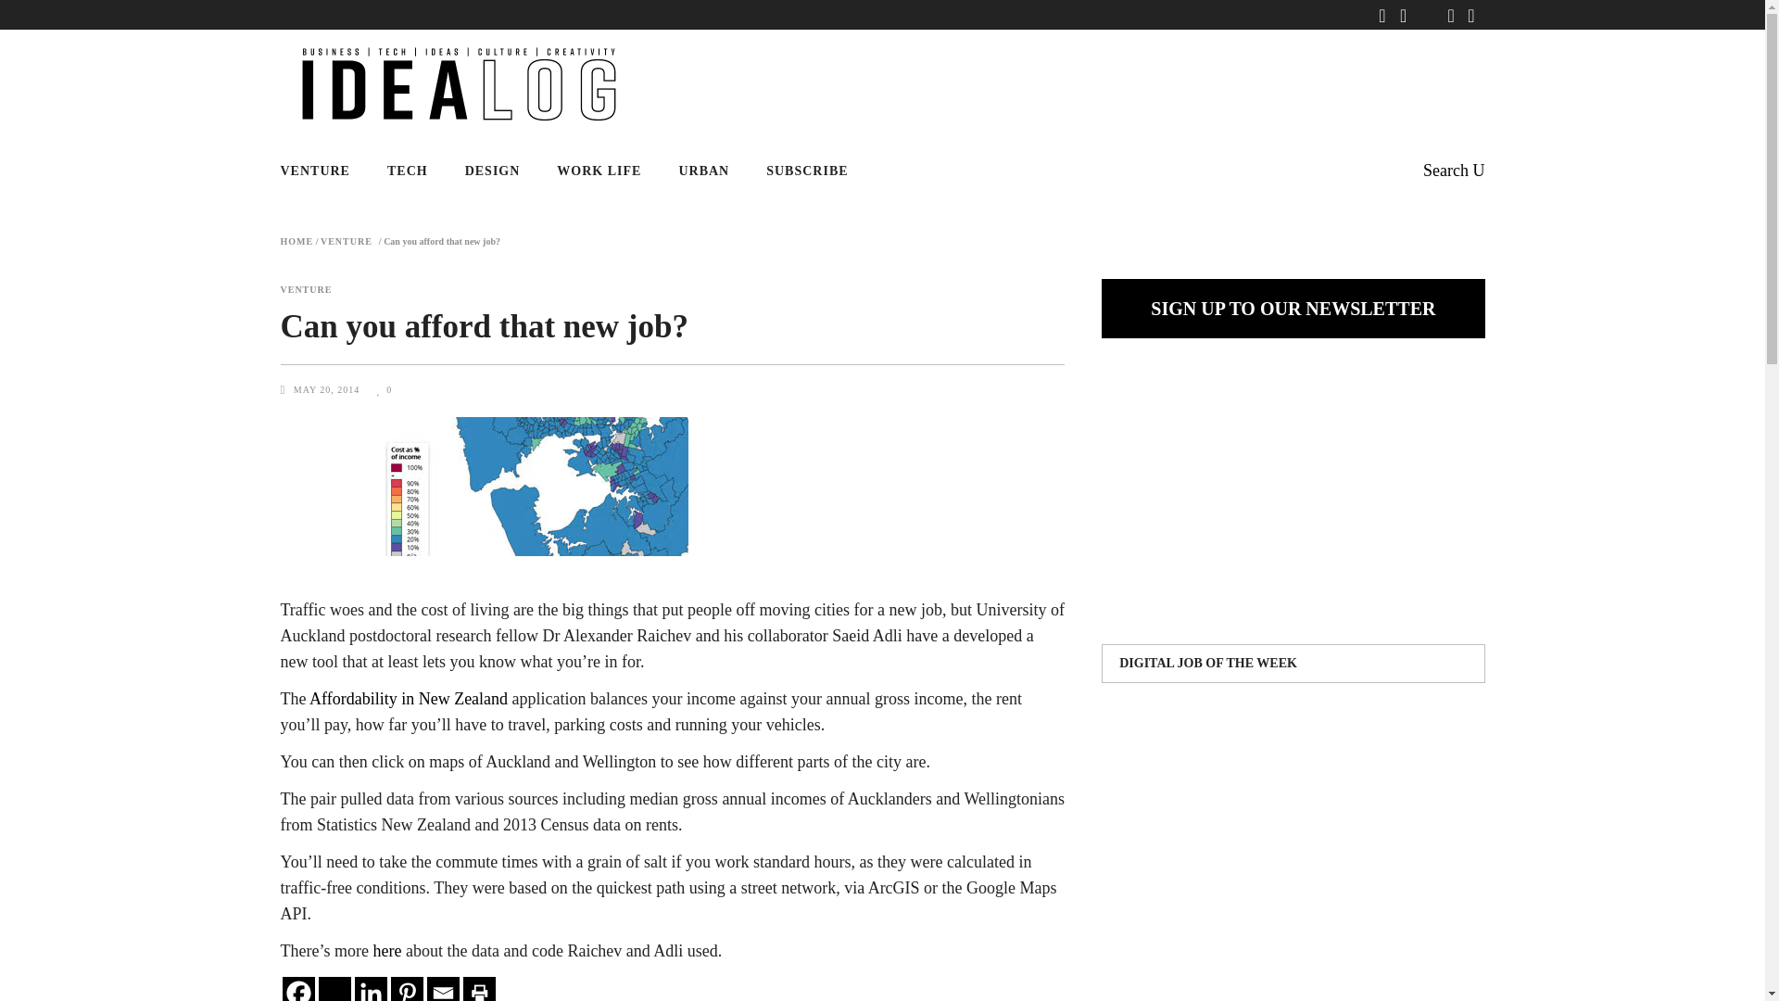 This screenshot has width=1779, height=1001. I want to click on Twitter, so click(334, 989).